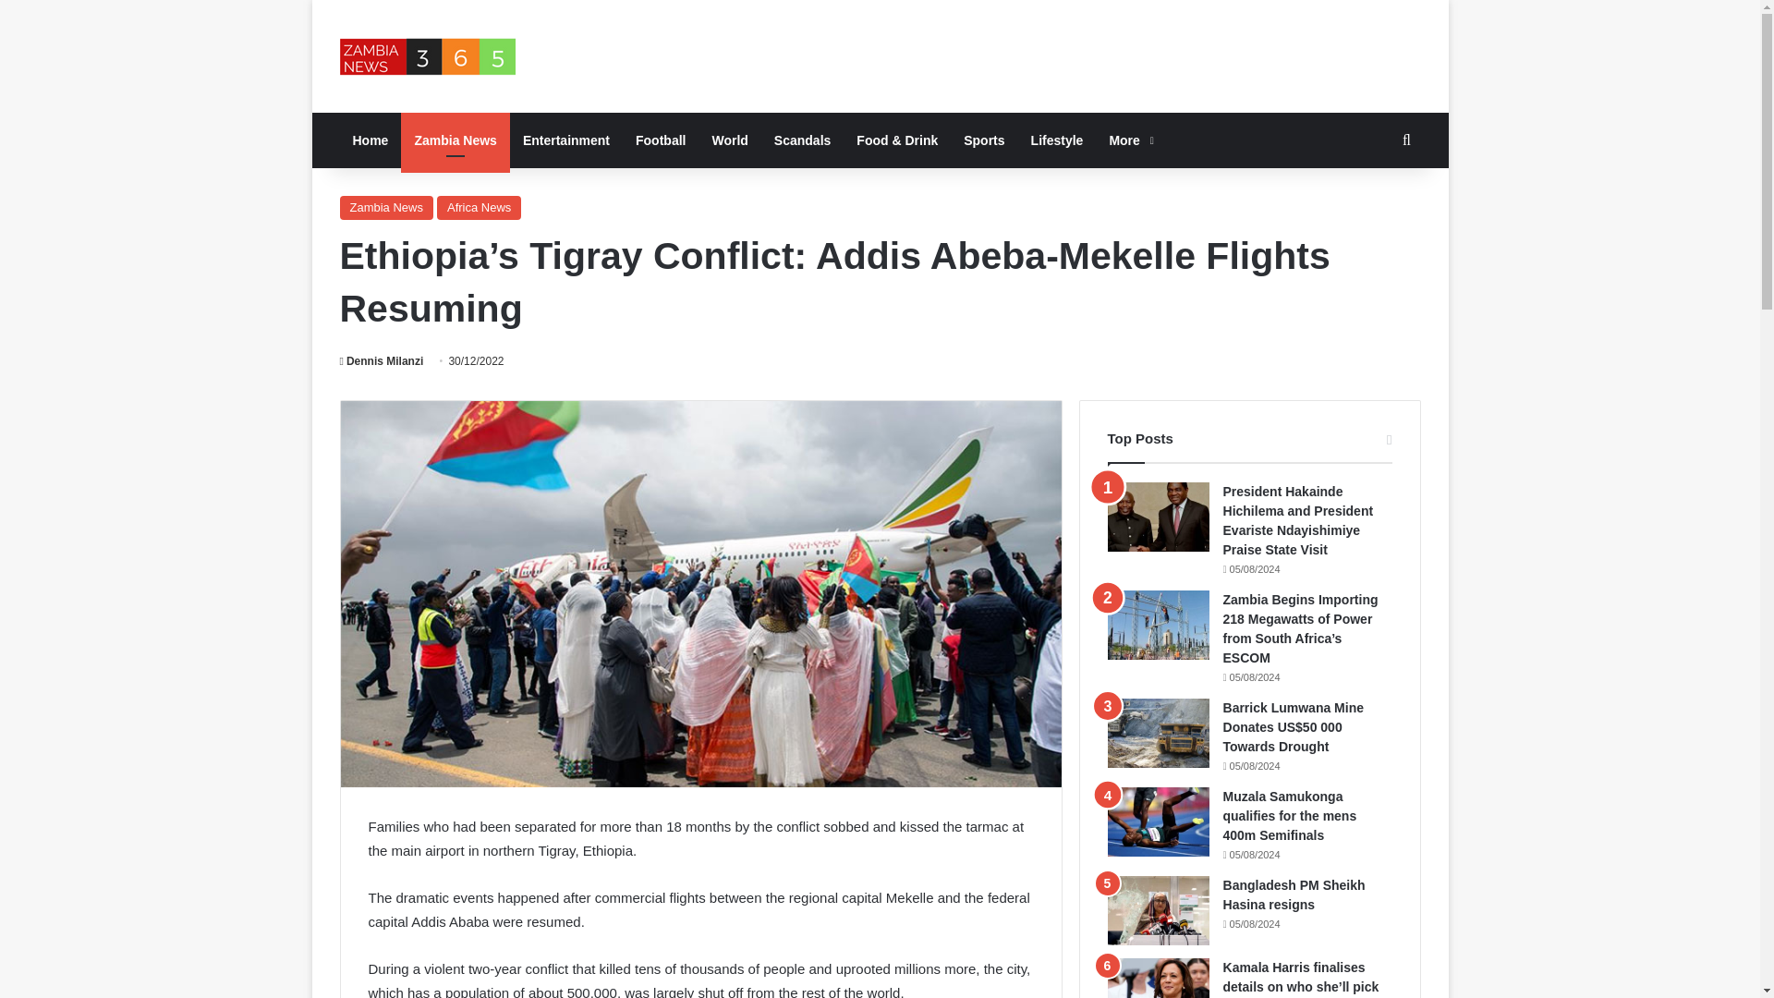 The image size is (1774, 998). What do you see at coordinates (382, 361) in the screenshot?
I see `Dennis Milanzi` at bounding box center [382, 361].